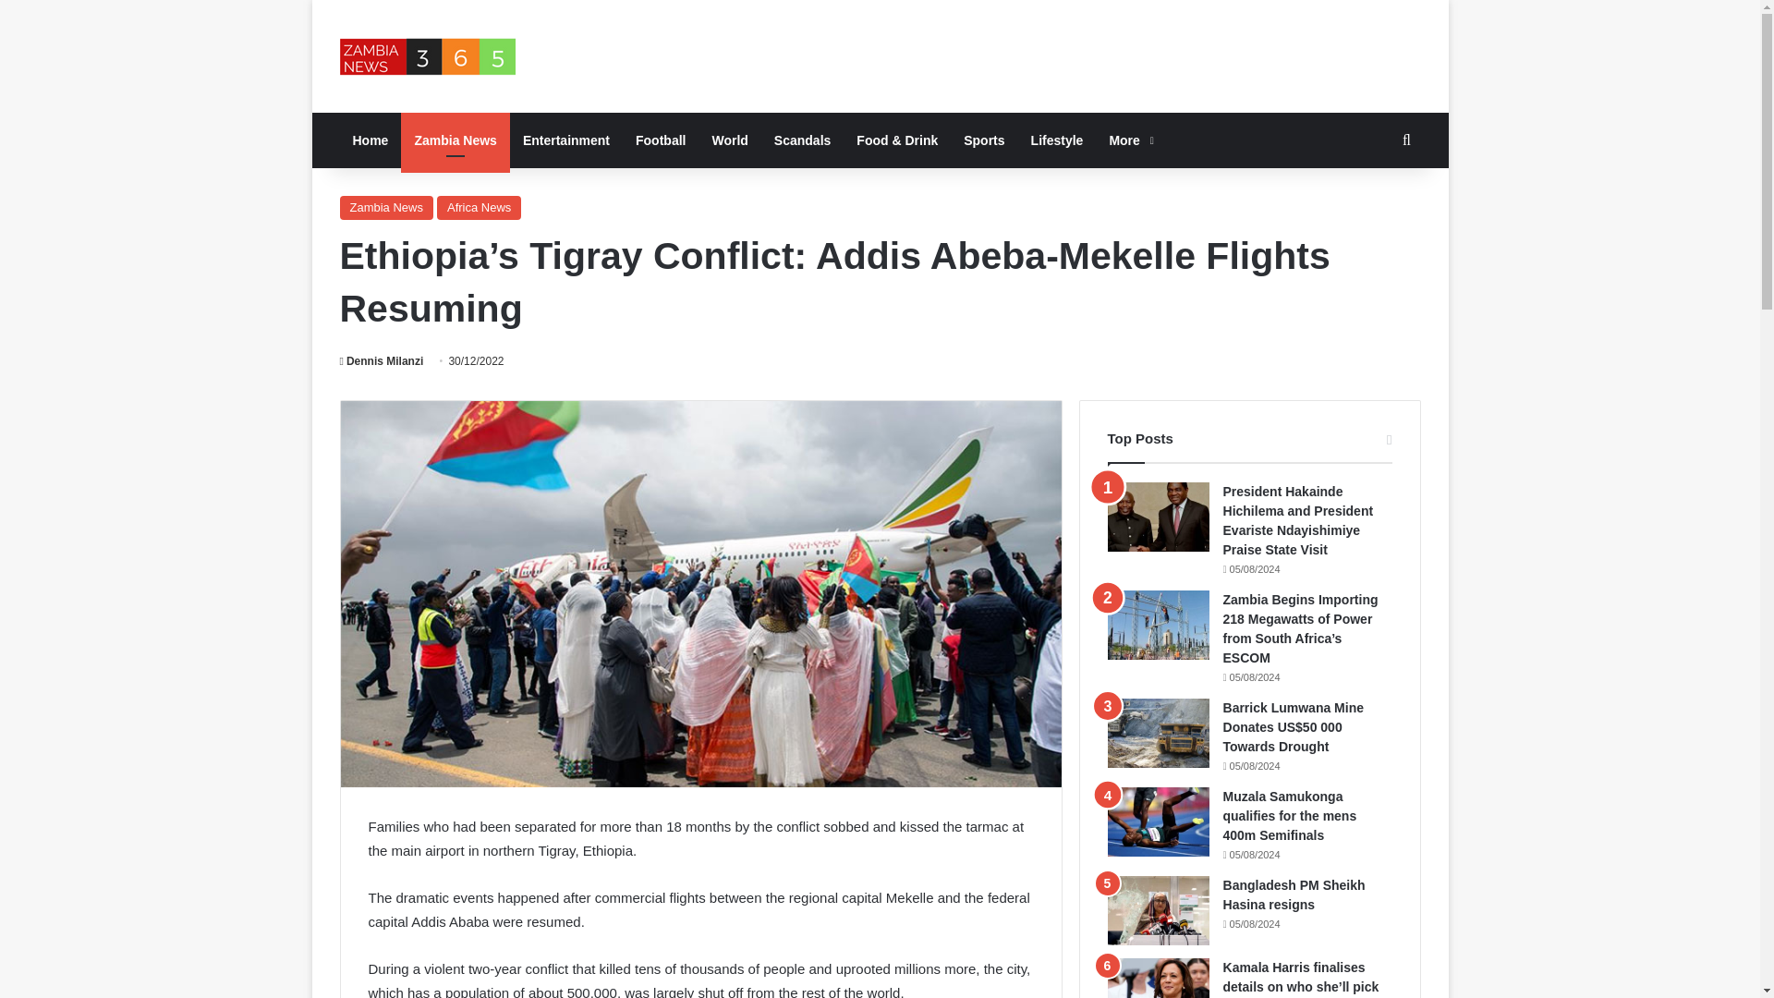 The image size is (1774, 998). What do you see at coordinates (382, 361) in the screenshot?
I see `Dennis Milanzi` at bounding box center [382, 361].